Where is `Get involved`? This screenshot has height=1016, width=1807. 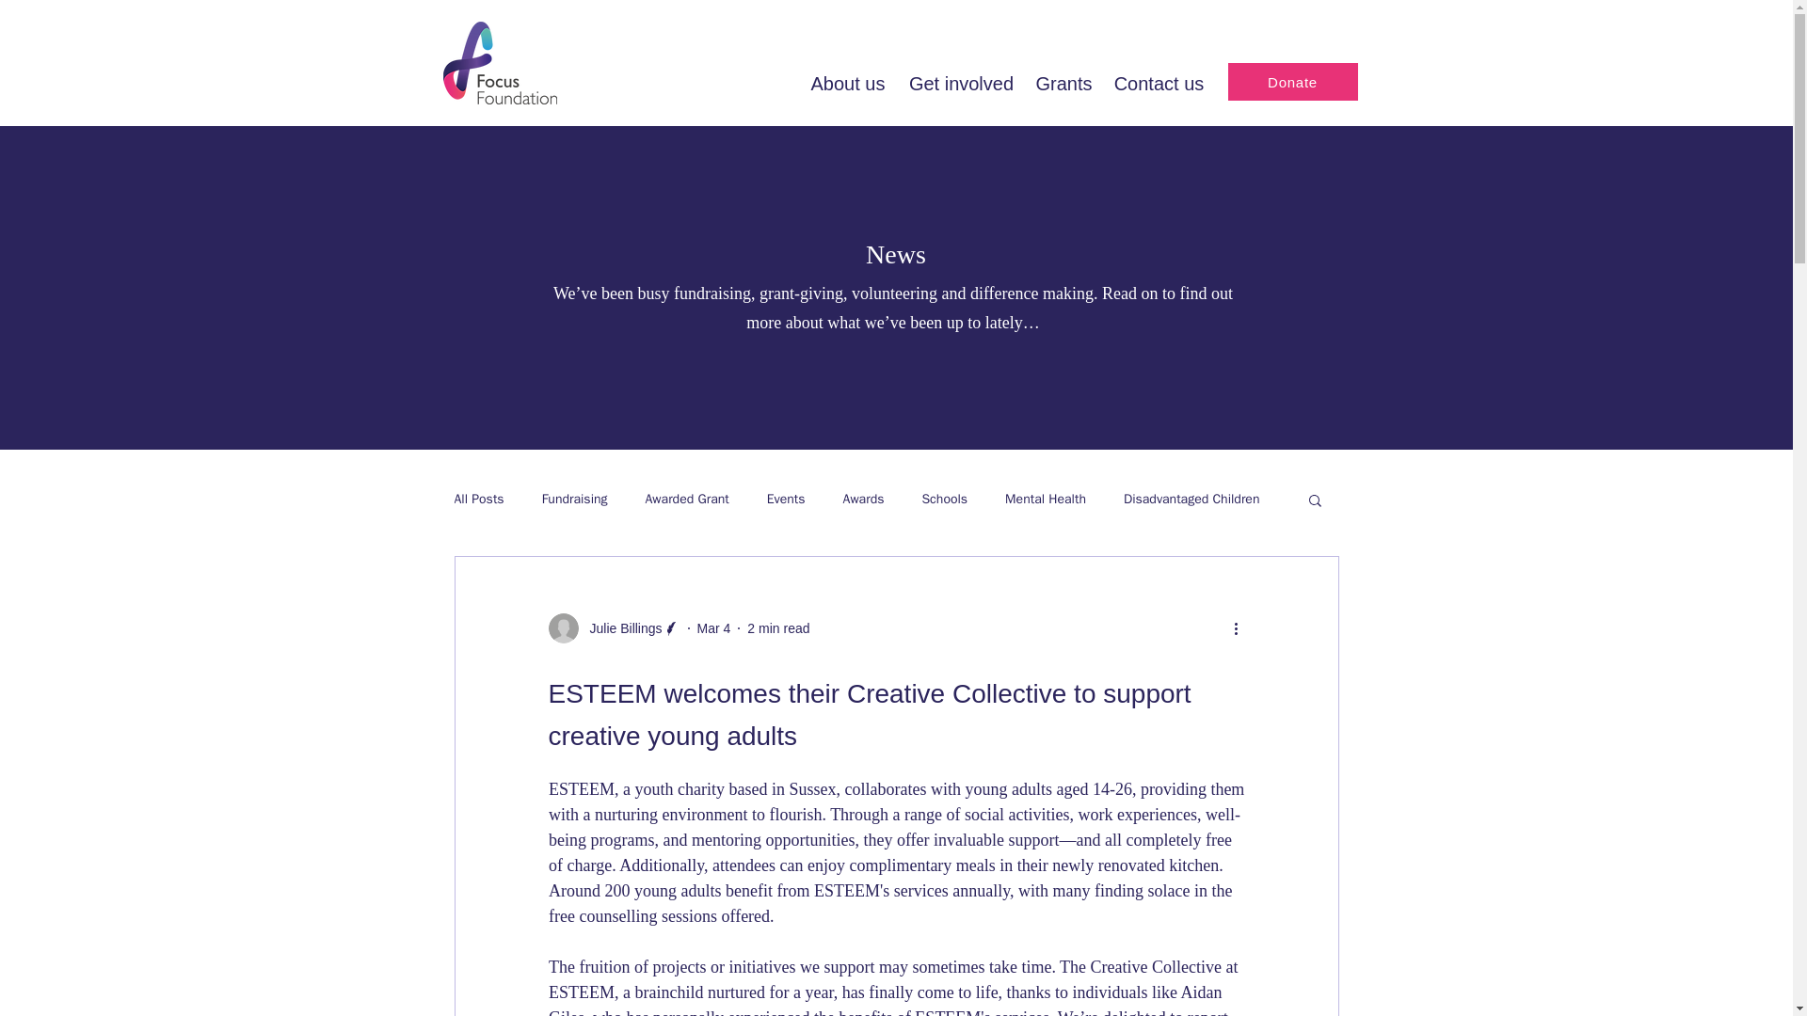
Get involved is located at coordinates (961, 81).